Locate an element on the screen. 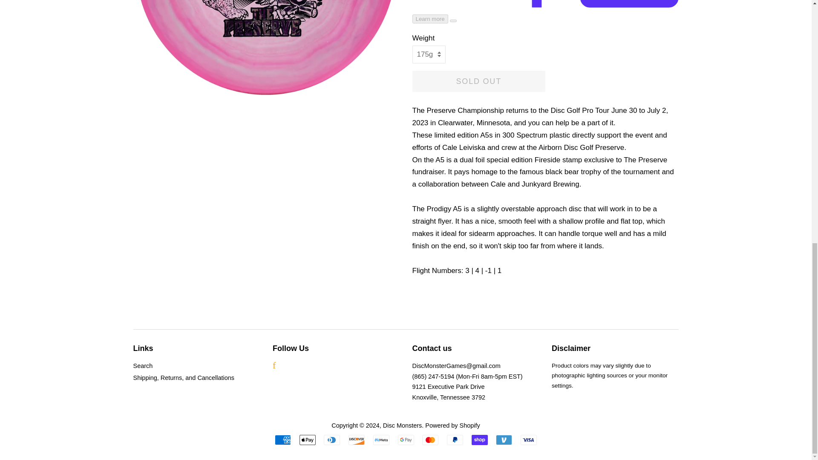 This screenshot has height=460, width=818. Disc Monsters is located at coordinates (402, 425).